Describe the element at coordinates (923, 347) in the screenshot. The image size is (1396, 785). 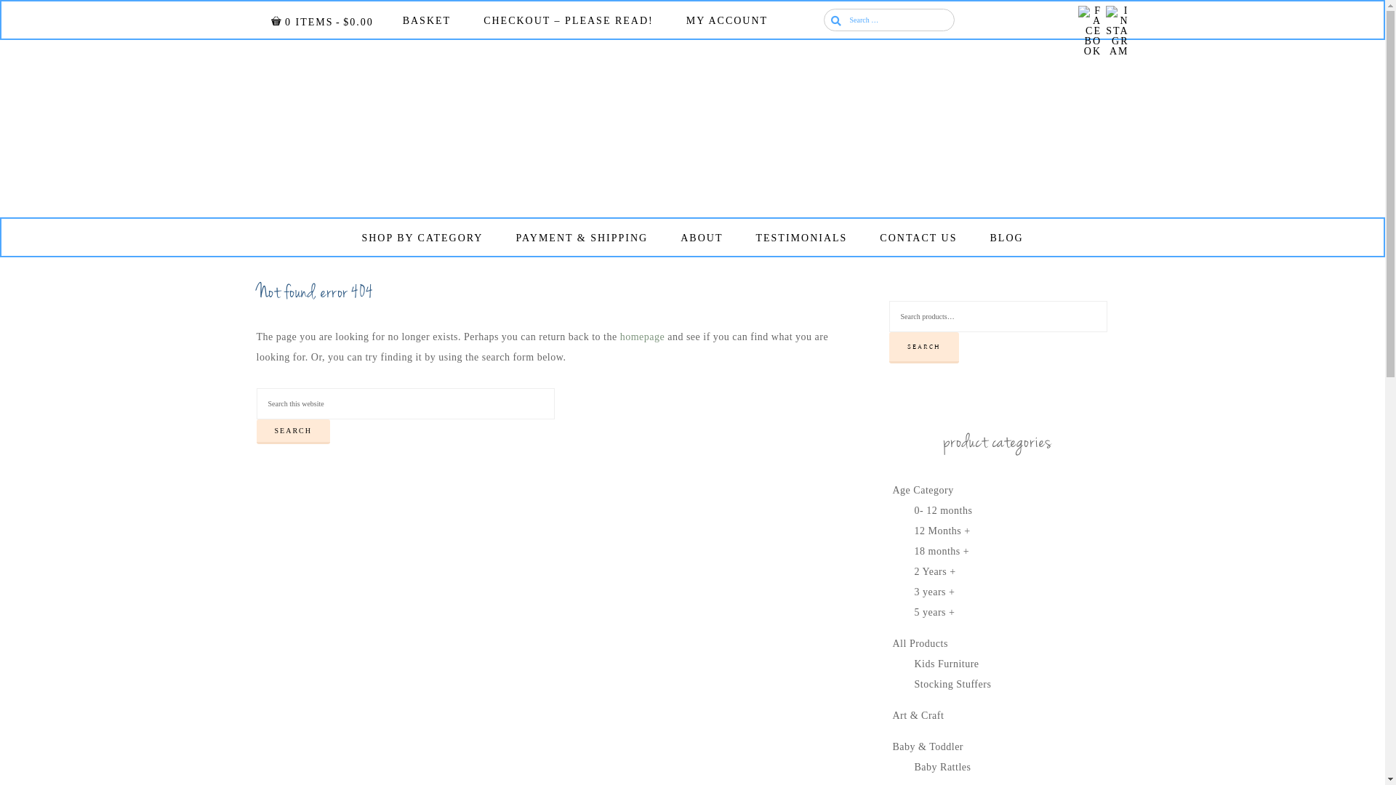
I see `SEARCH` at that location.